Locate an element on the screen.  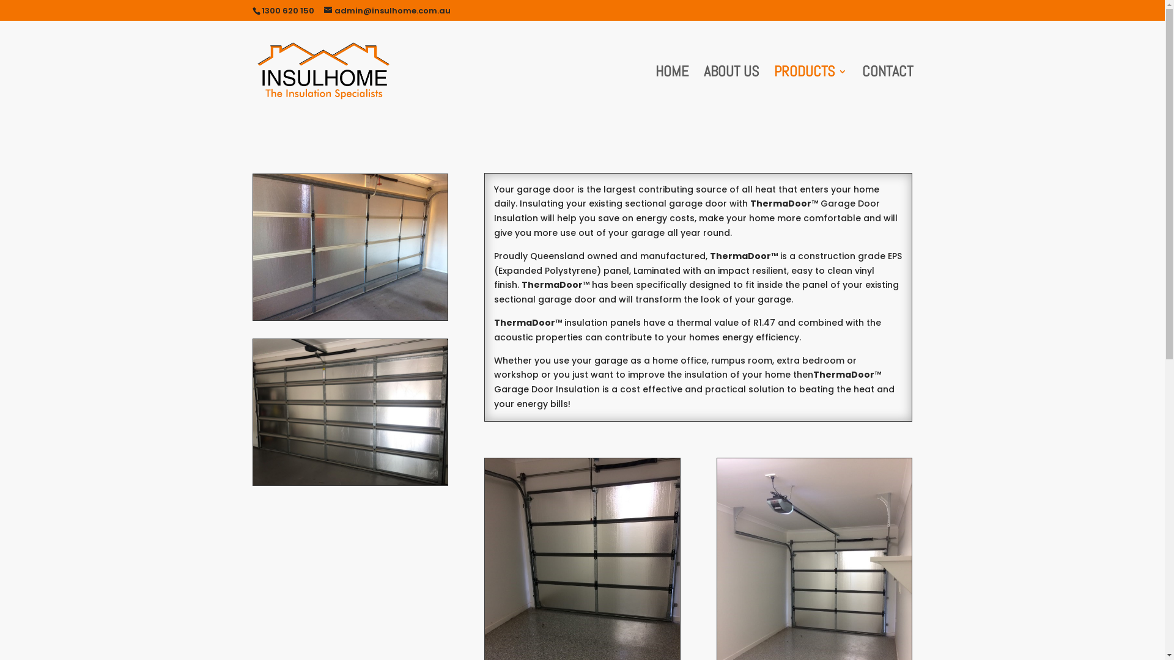
What is EPS Expanded Polystyrene is located at coordinates (602, 271).